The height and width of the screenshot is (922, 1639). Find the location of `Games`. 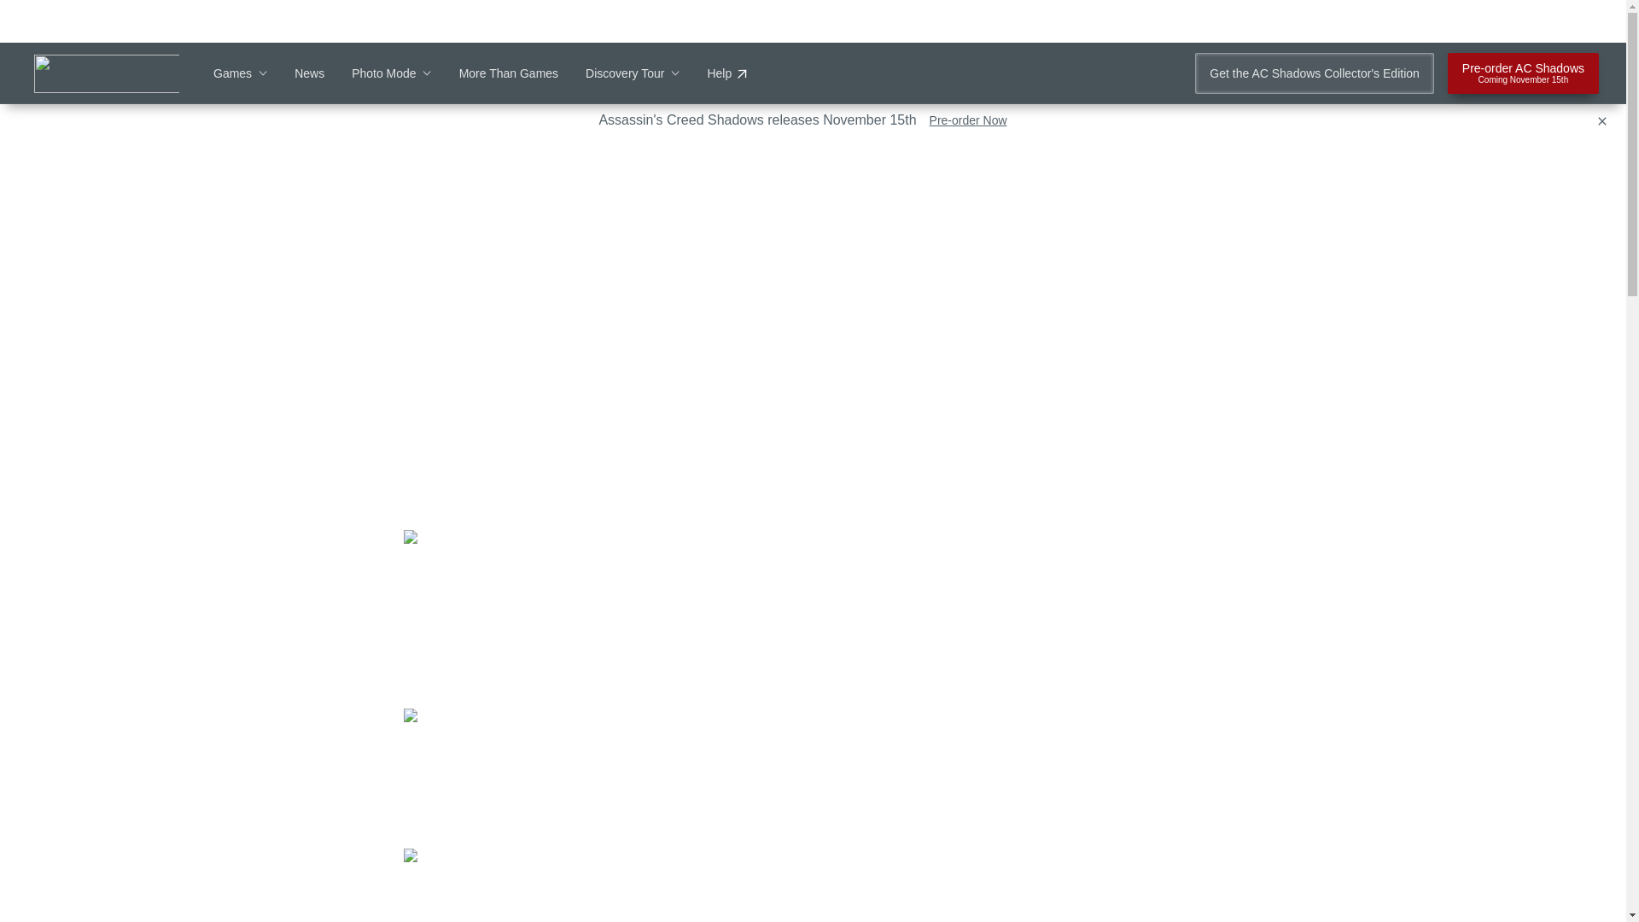

Games is located at coordinates (726, 73).